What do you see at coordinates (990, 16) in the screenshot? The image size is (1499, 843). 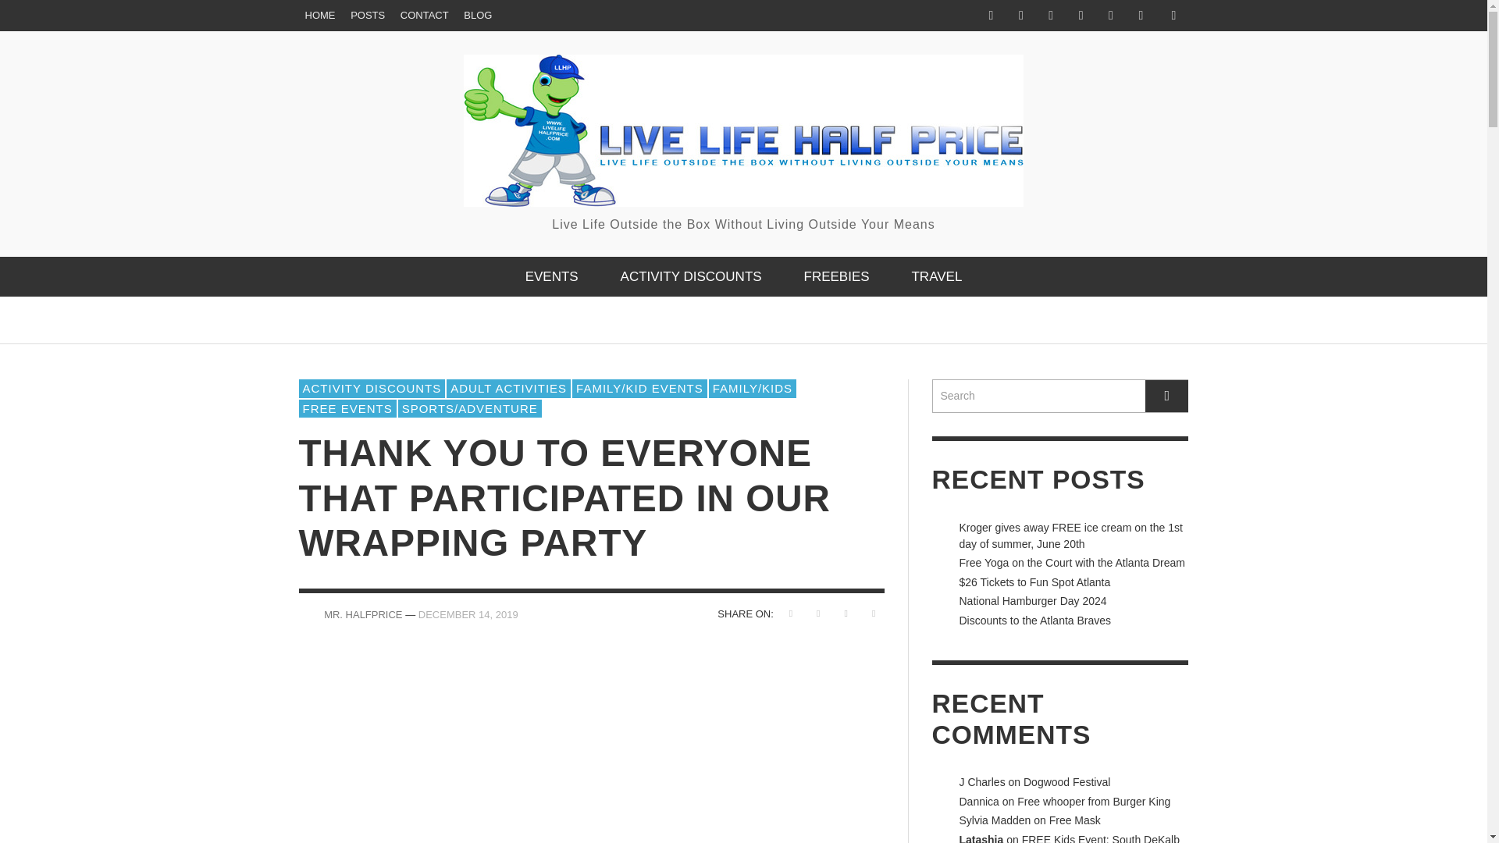 I see `Facebook` at bounding box center [990, 16].